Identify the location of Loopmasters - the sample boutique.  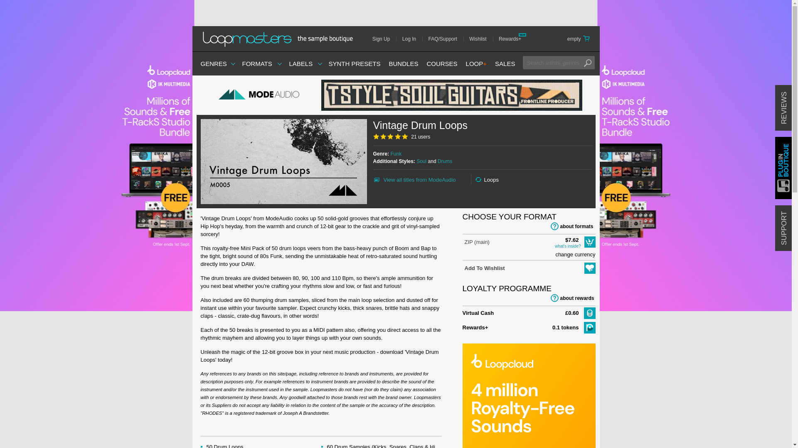
(280, 39).